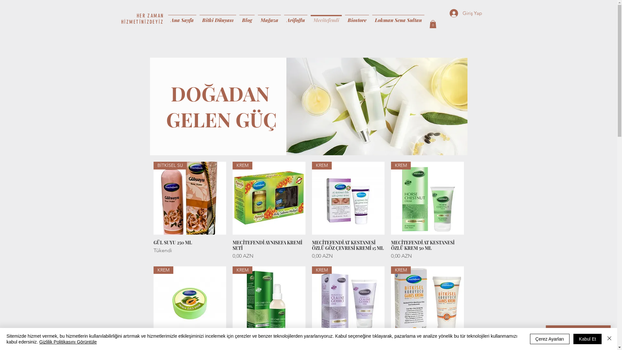  What do you see at coordinates (348, 303) in the screenshot?
I see `KREM` at bounding box center [348, 303].